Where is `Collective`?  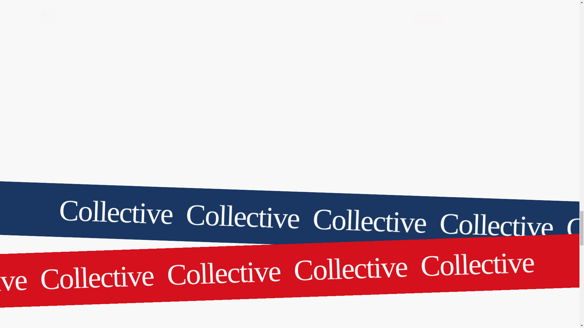 Collective is located at coordinates (40, 278).